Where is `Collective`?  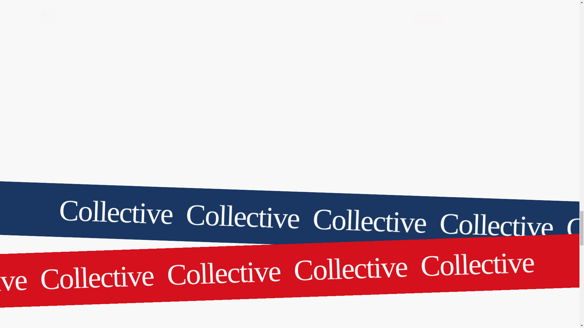 Collective is located at coordinates (40, 278).